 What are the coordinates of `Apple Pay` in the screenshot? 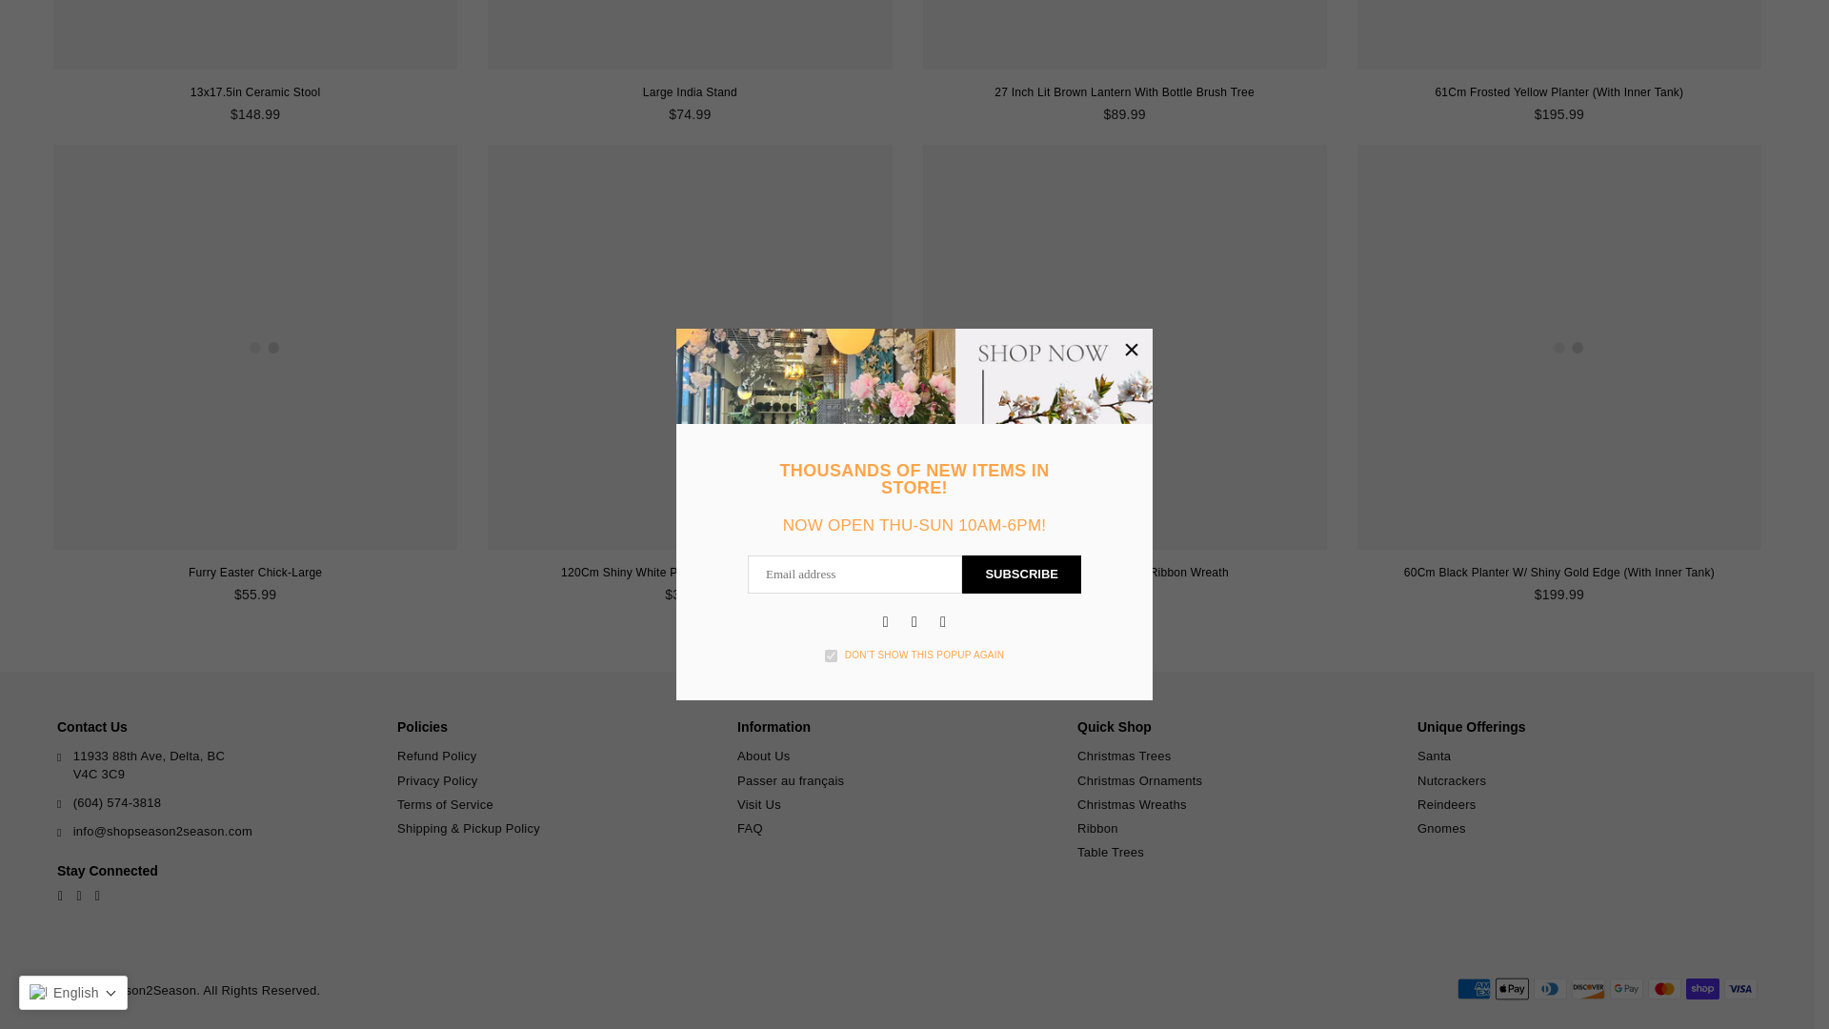 It's located at (1513, 989).